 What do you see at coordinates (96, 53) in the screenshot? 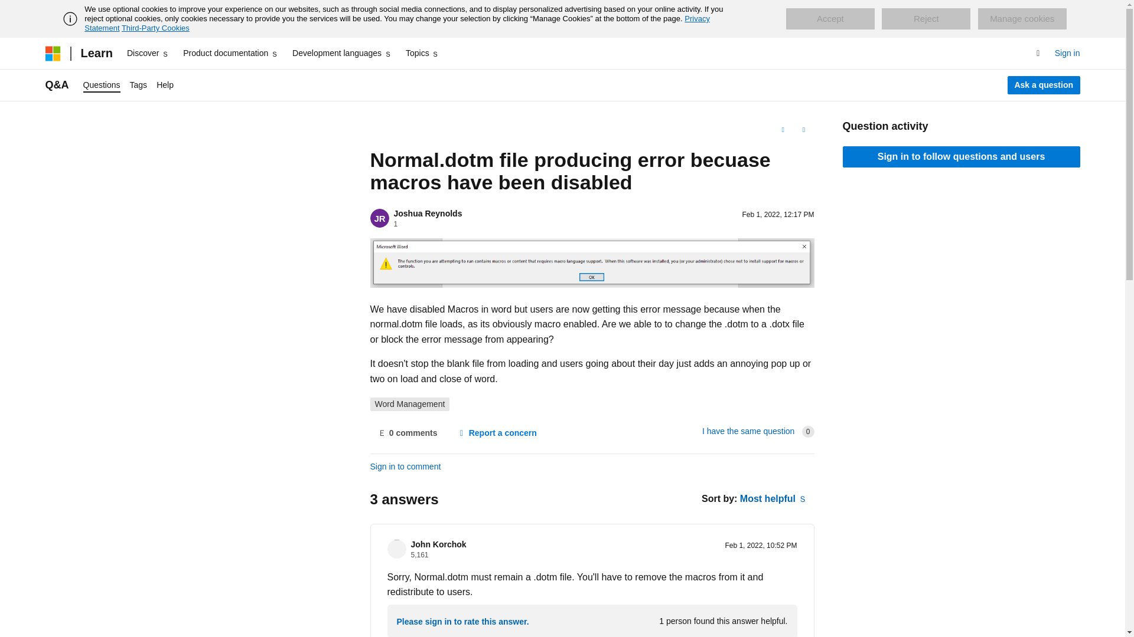
I see `Learn` at bounding box center [96, 53].